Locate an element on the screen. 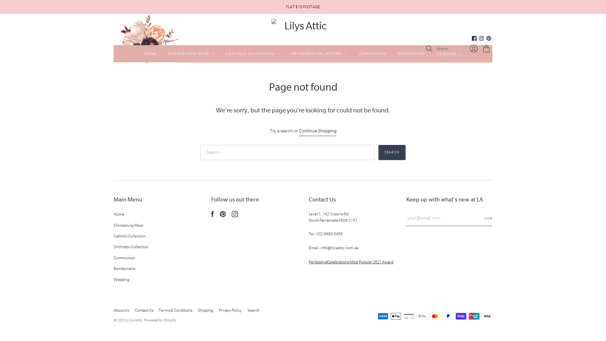  Contact Us is located at coordinates (144, 310).